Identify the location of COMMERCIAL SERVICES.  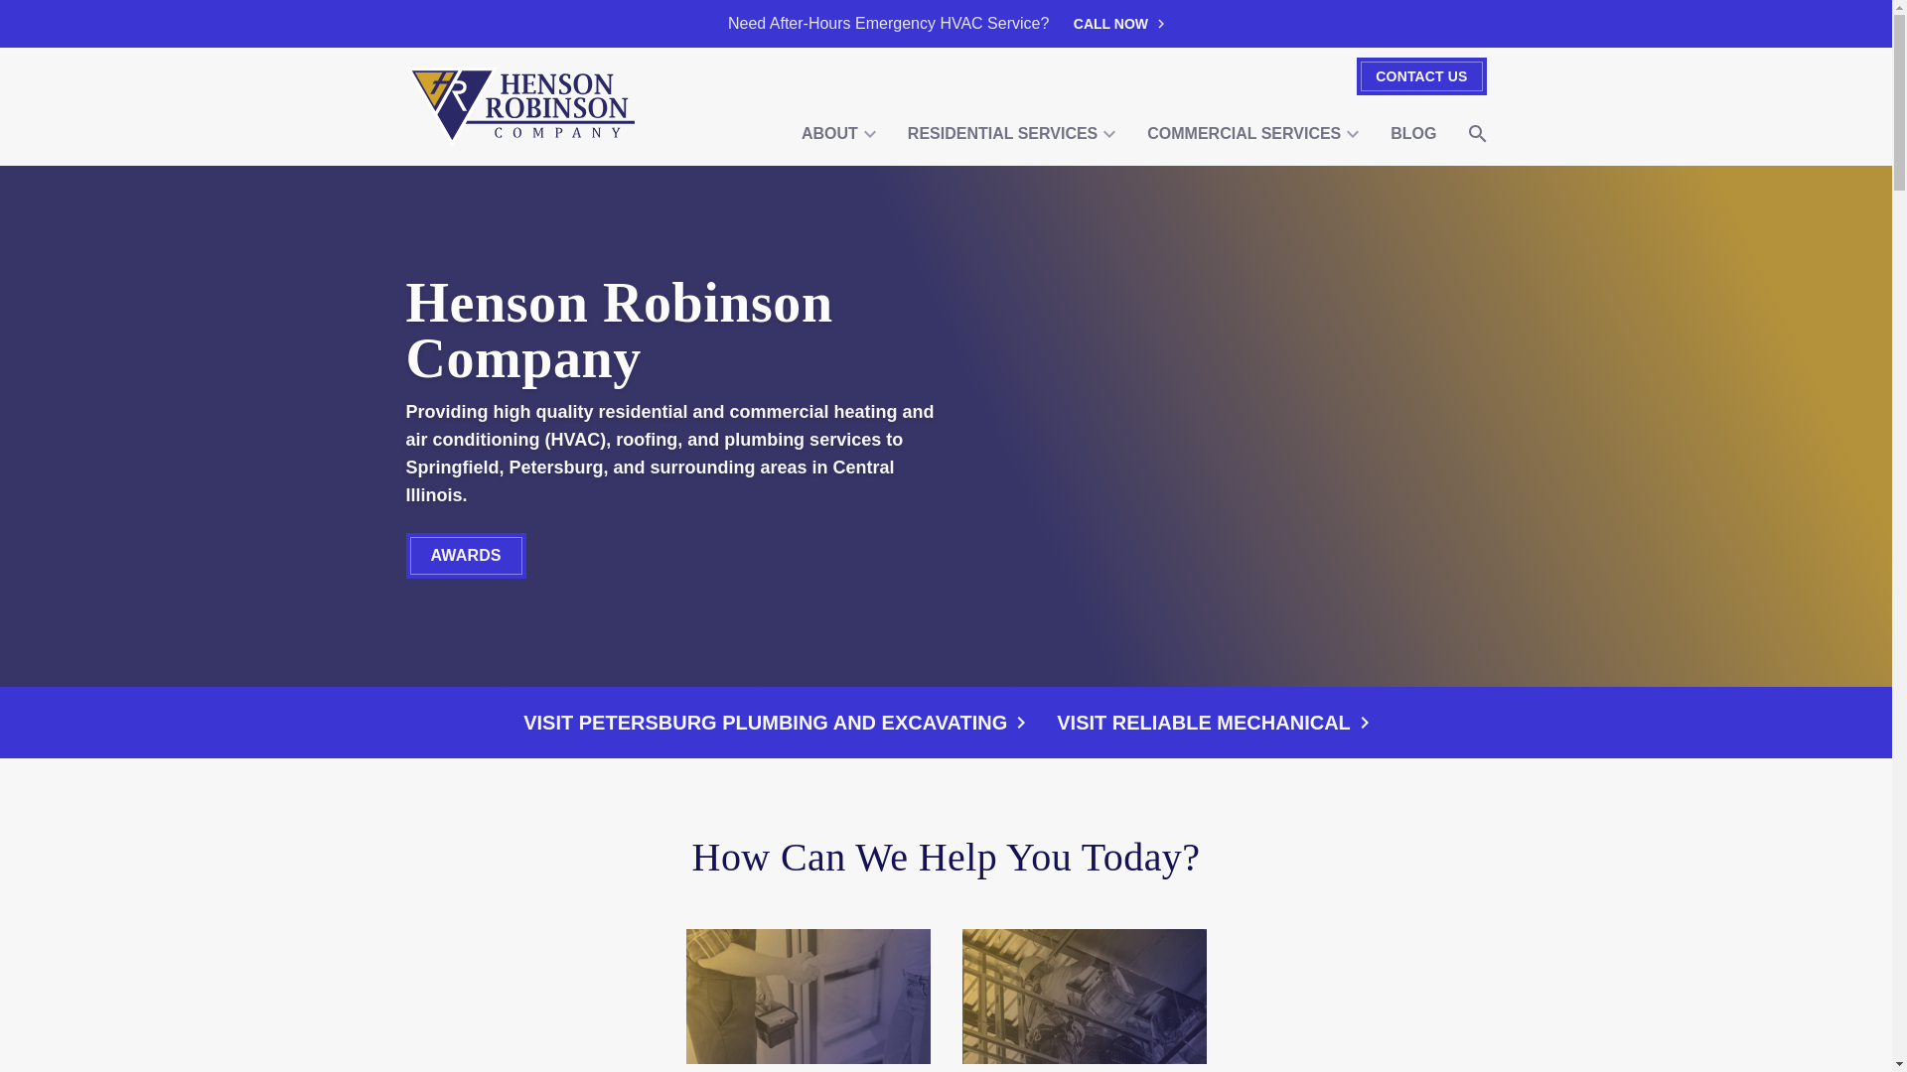
(1252, 133).